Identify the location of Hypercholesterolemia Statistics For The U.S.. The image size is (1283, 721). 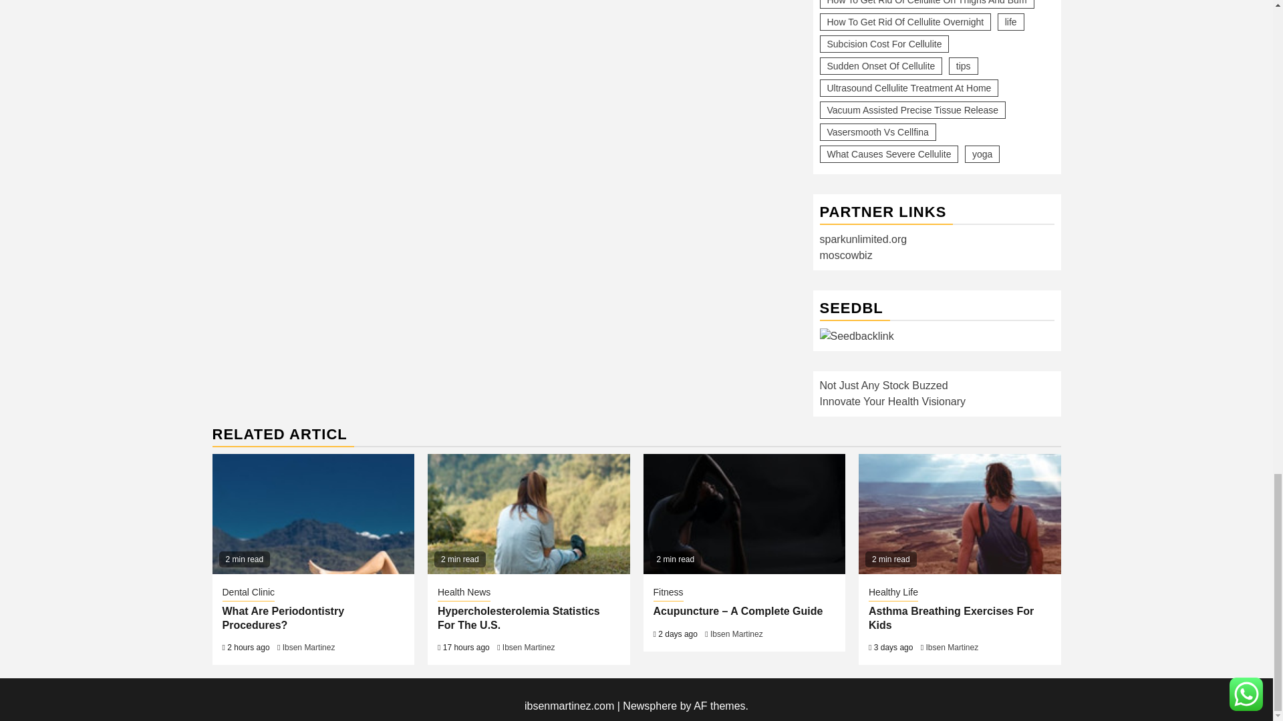
(528, 514).